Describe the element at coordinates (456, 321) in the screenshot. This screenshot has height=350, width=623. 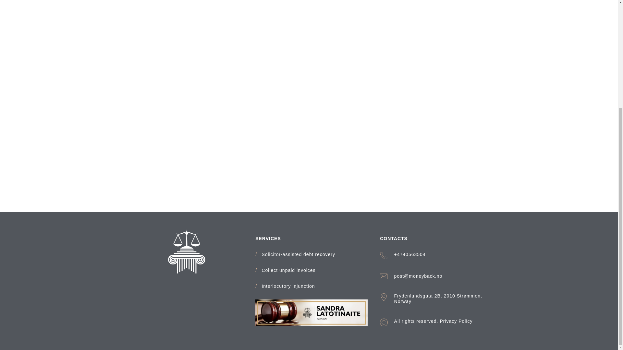
I see `Privacy Policy` at that location.